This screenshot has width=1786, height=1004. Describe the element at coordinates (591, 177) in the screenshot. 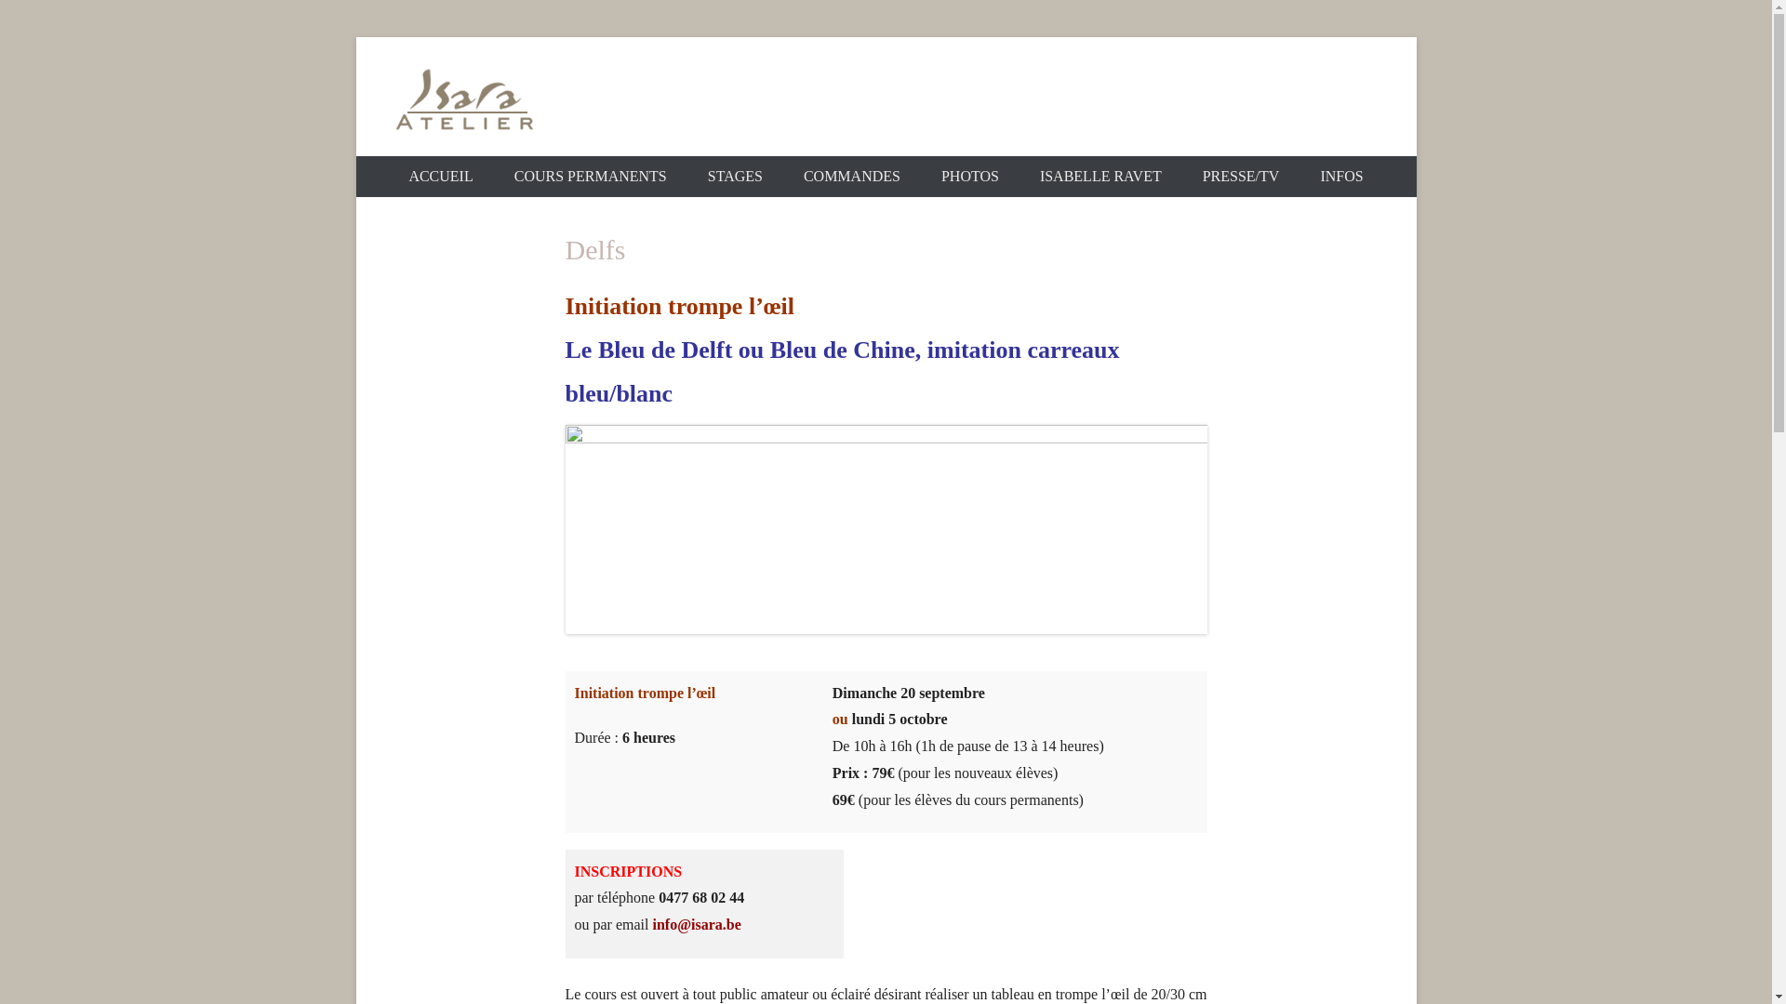

I see `COURS PERMANENTS` at that location.